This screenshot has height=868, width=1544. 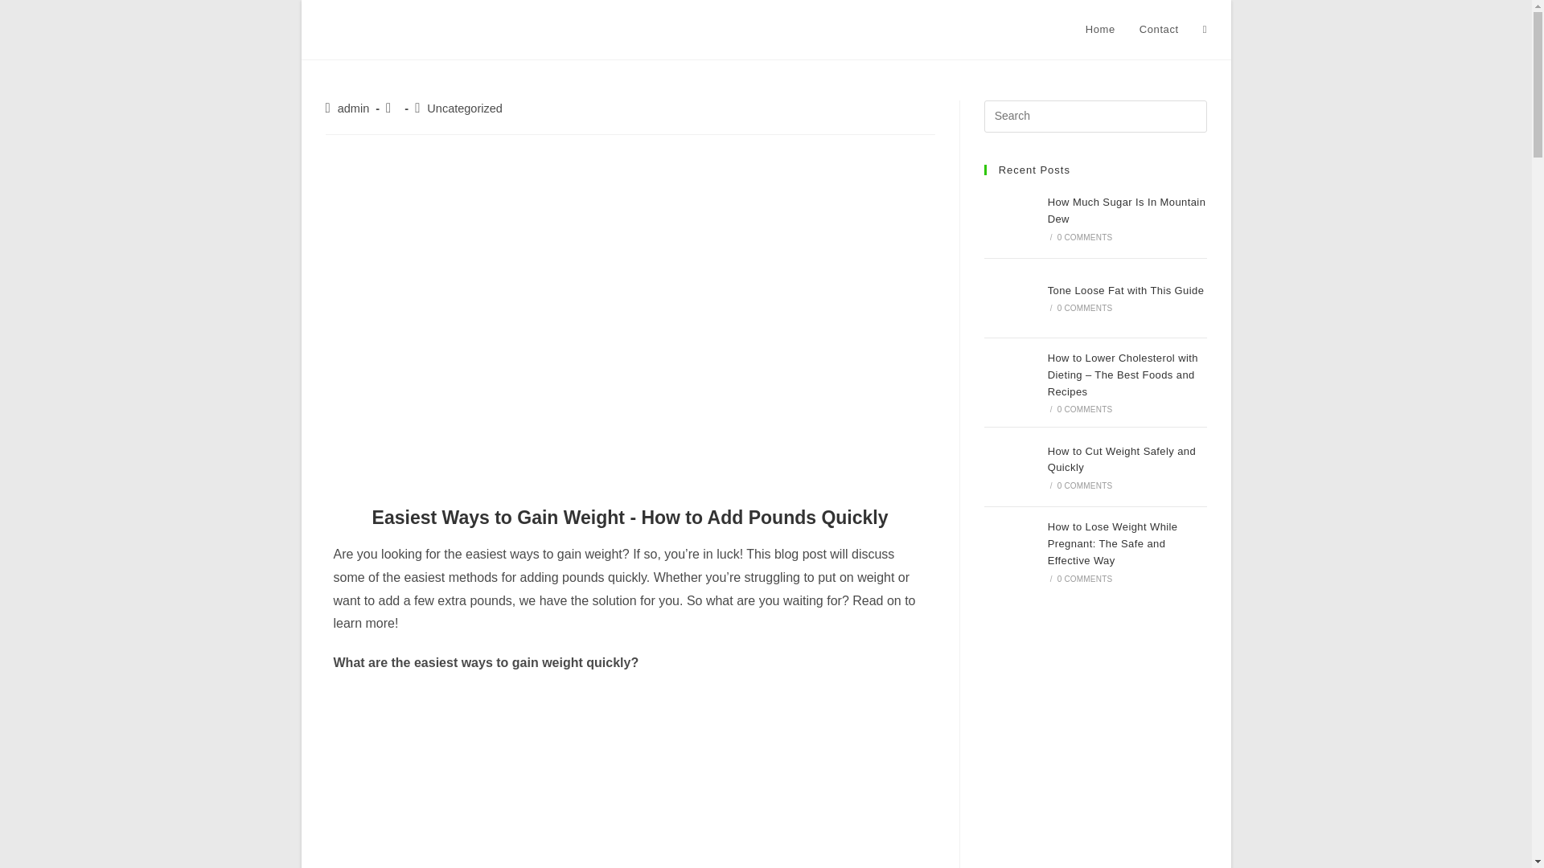 I want to click on How to Cut Weight Safely and Quickly, so click(x=1012, y=466).